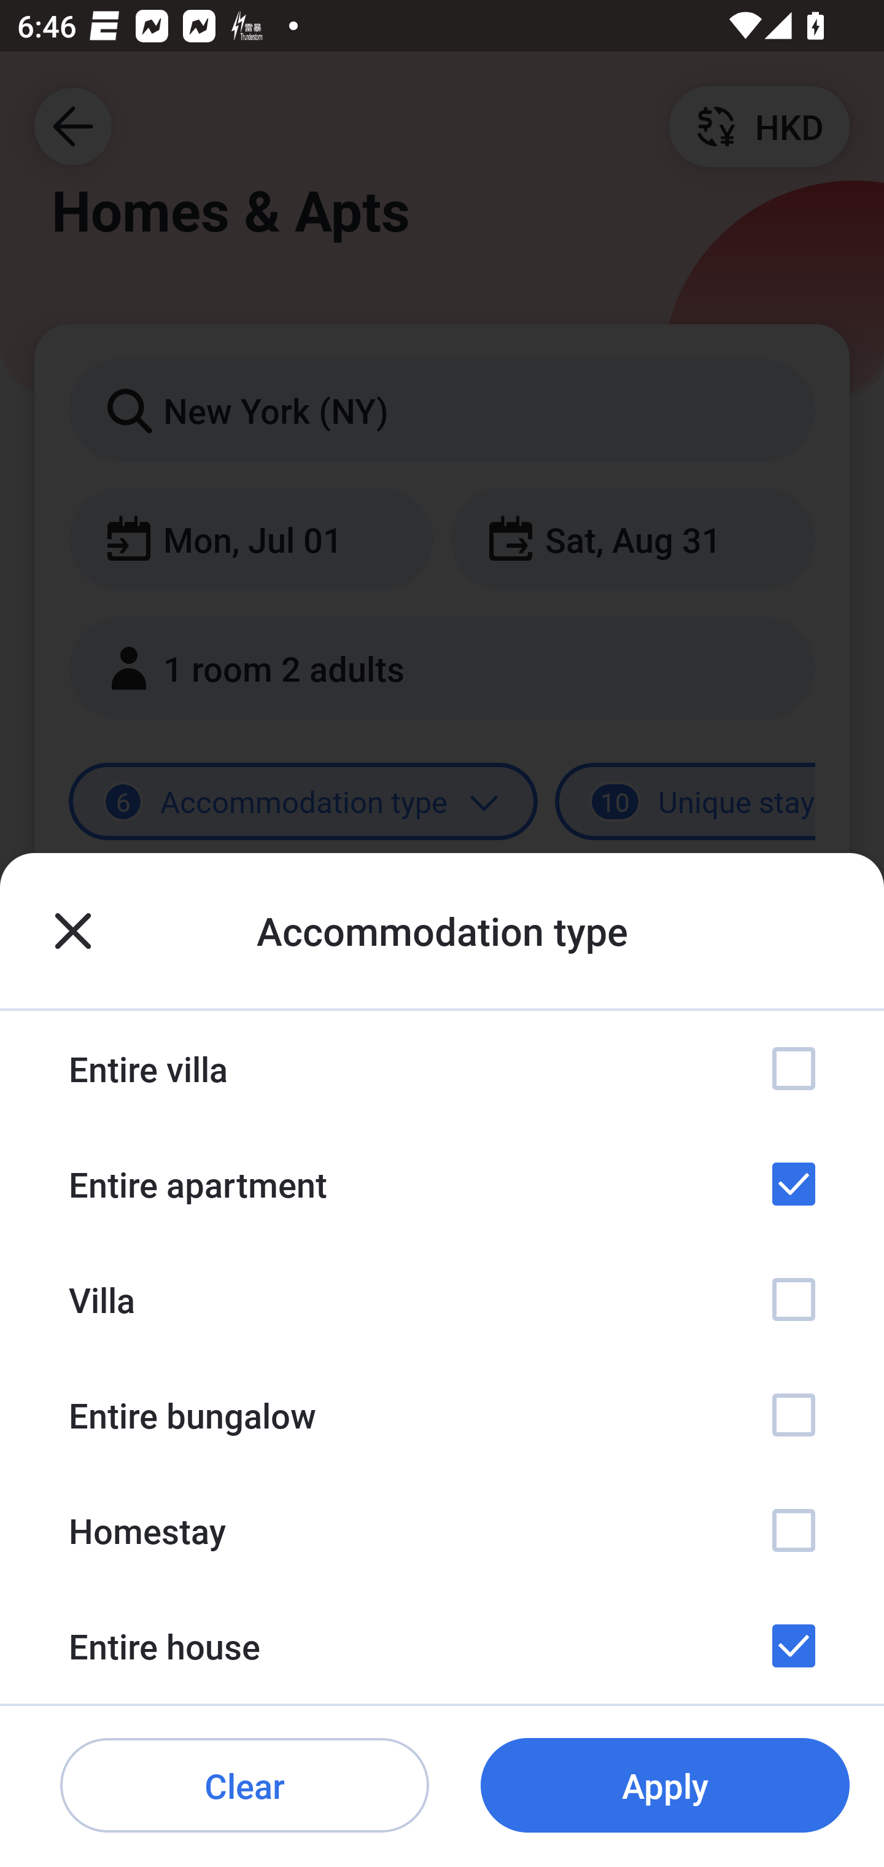 The image size is (884, 1867). Describe the element at coordinates (442, 1529) in the screenshot. I see `Homestay` at that location.